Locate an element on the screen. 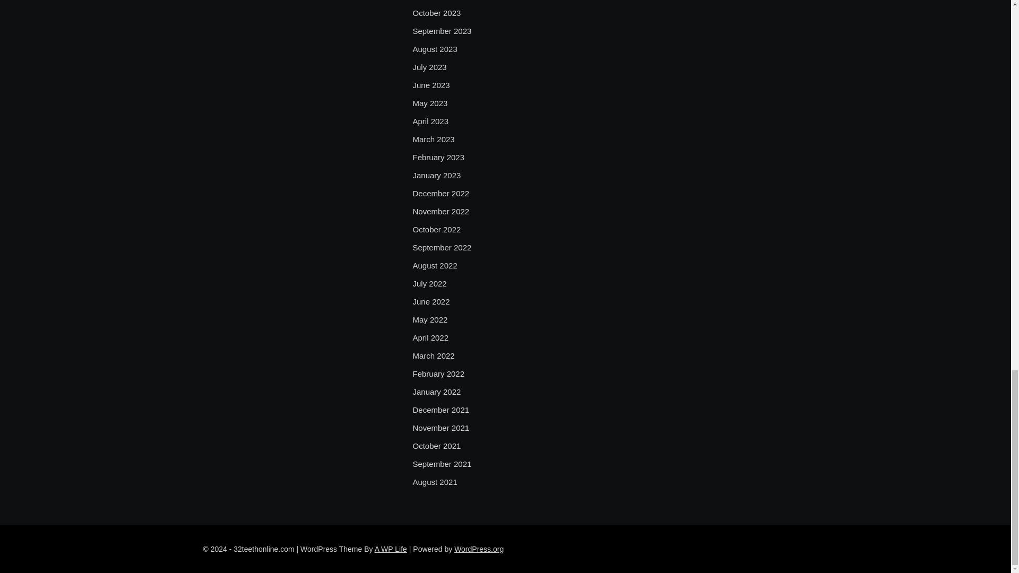 The height and width of the screenshot is (573, 1019). August 2023 is located at coordinates (434, 49).